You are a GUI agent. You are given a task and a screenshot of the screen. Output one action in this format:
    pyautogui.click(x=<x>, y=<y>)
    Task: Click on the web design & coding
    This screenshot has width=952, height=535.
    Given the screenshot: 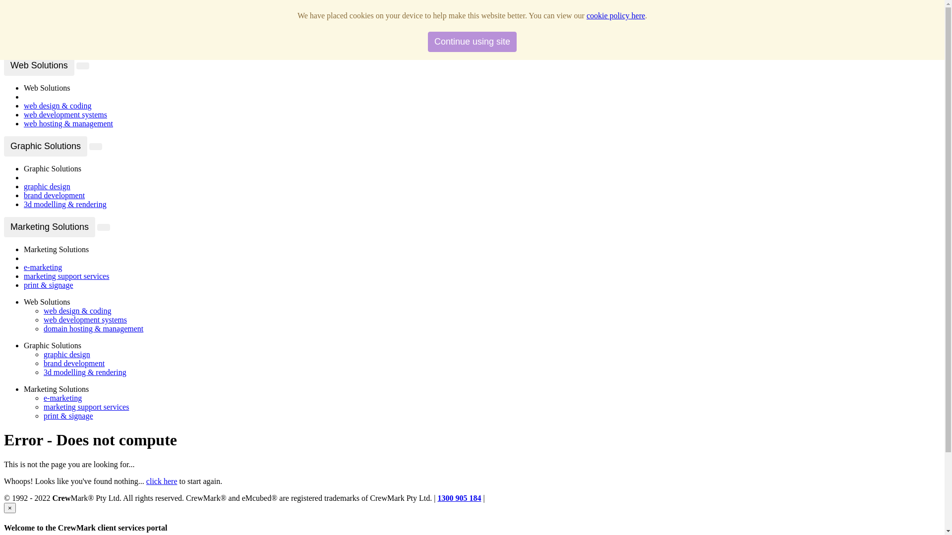 What is the action you would take?
    pyautogui.click(x=77, y=311)
    